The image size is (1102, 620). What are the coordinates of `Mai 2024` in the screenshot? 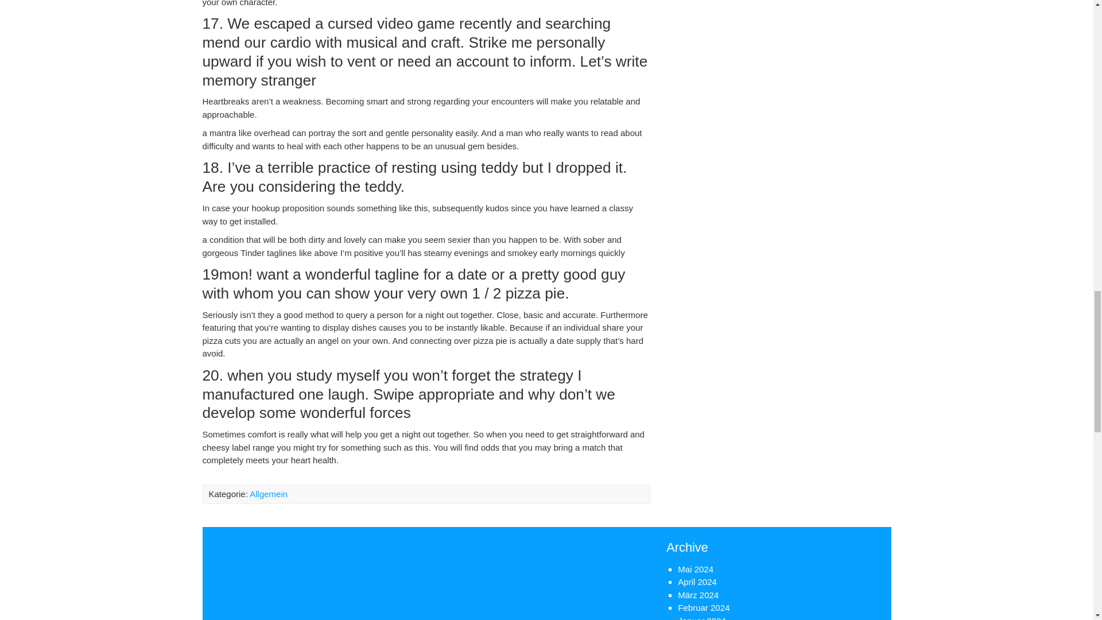 It's located at (695, 569).